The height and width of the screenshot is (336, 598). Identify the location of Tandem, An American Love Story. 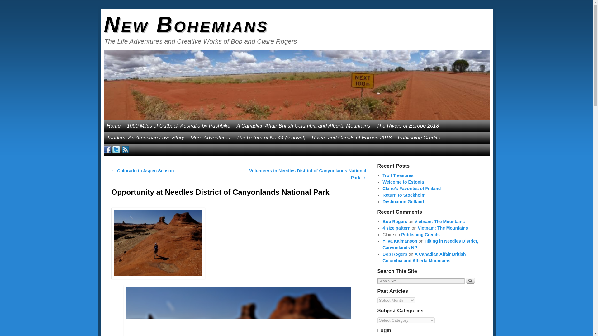
(145, 138).